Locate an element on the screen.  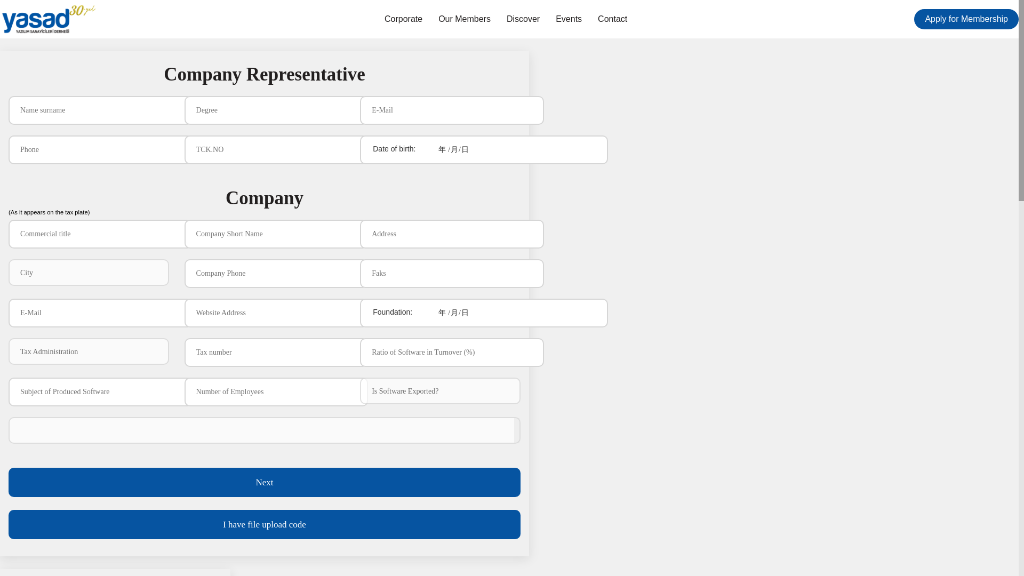
Discover is located at coordinates (523, 19).